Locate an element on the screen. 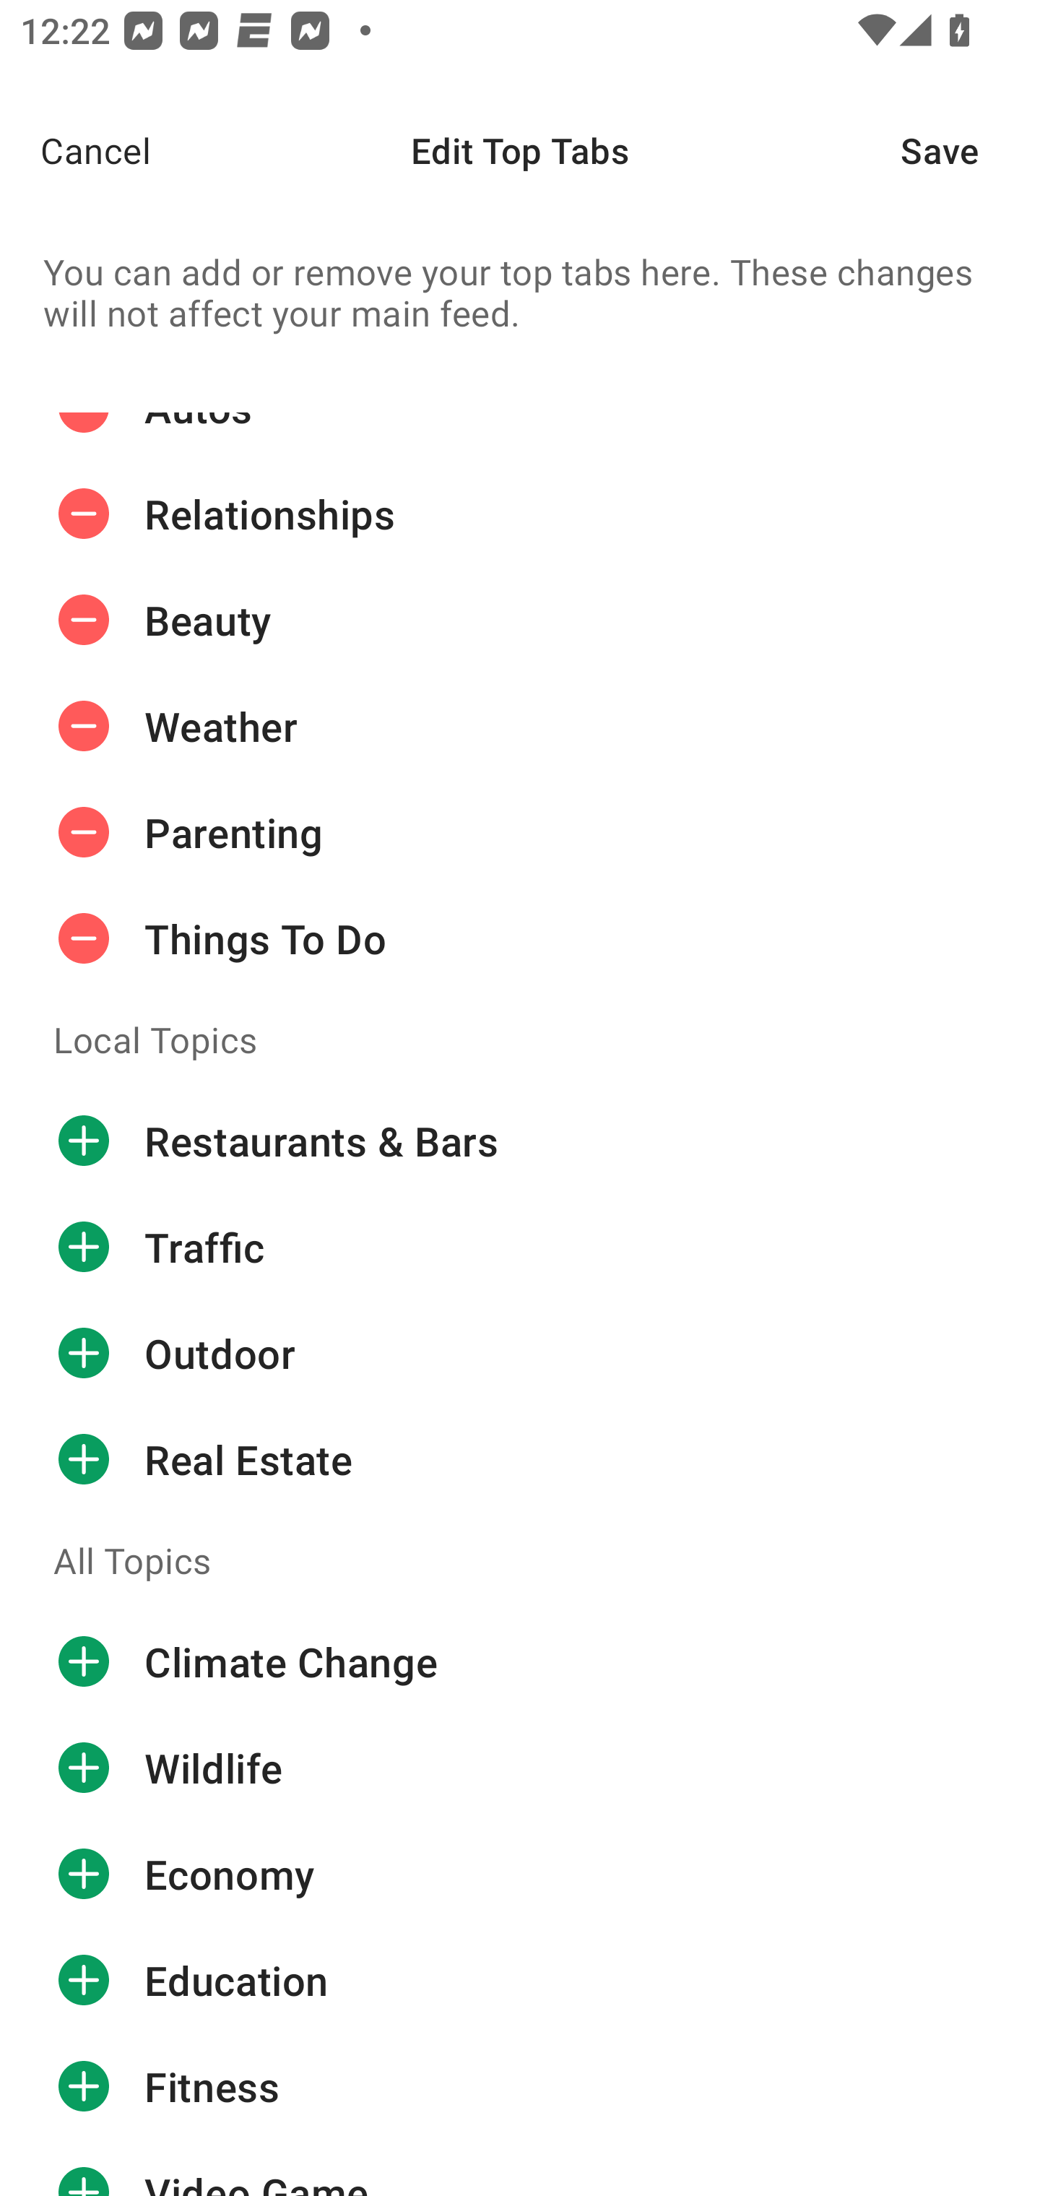  Real Estate is located at coordinates (520, 1459).